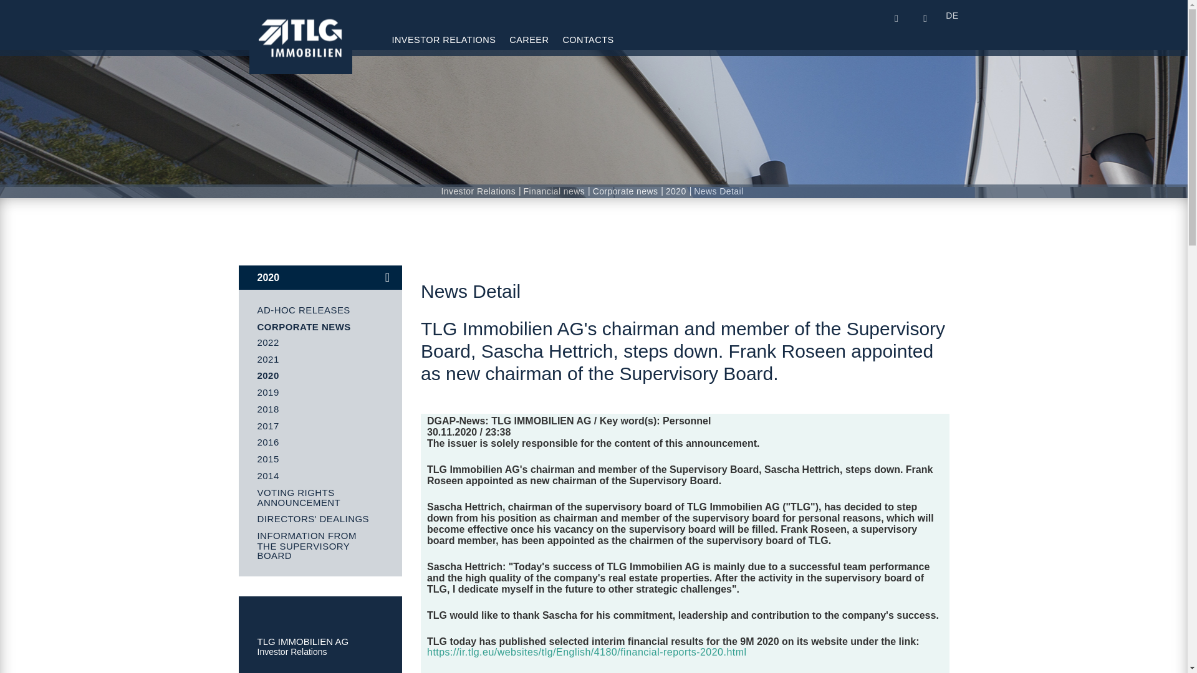 The height and width of the screenshot is (673, 1197). What do you see at coordinates (444, 40) in the screenshot?
I see `Investor Relations` at bounding box center [444, 40].